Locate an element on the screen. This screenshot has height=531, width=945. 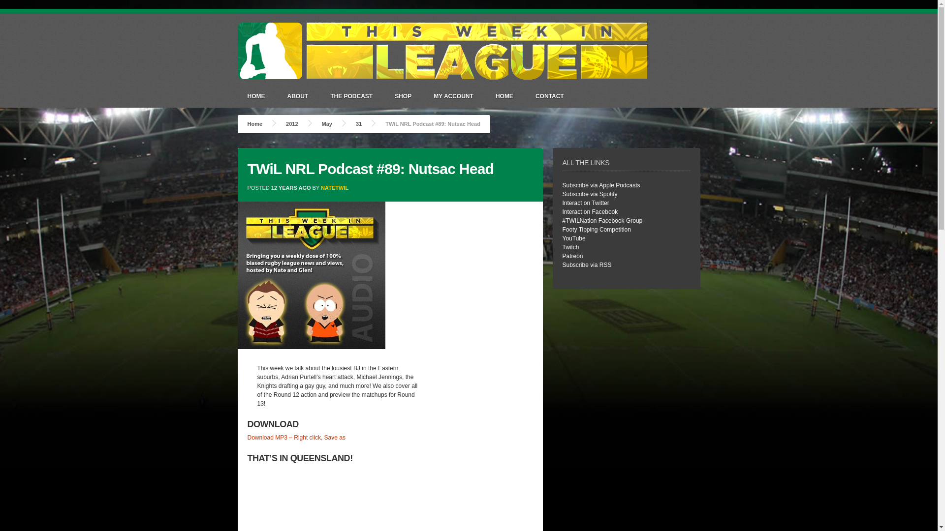
This Week in League NRL Podcast is located at coordinates (254, 124).